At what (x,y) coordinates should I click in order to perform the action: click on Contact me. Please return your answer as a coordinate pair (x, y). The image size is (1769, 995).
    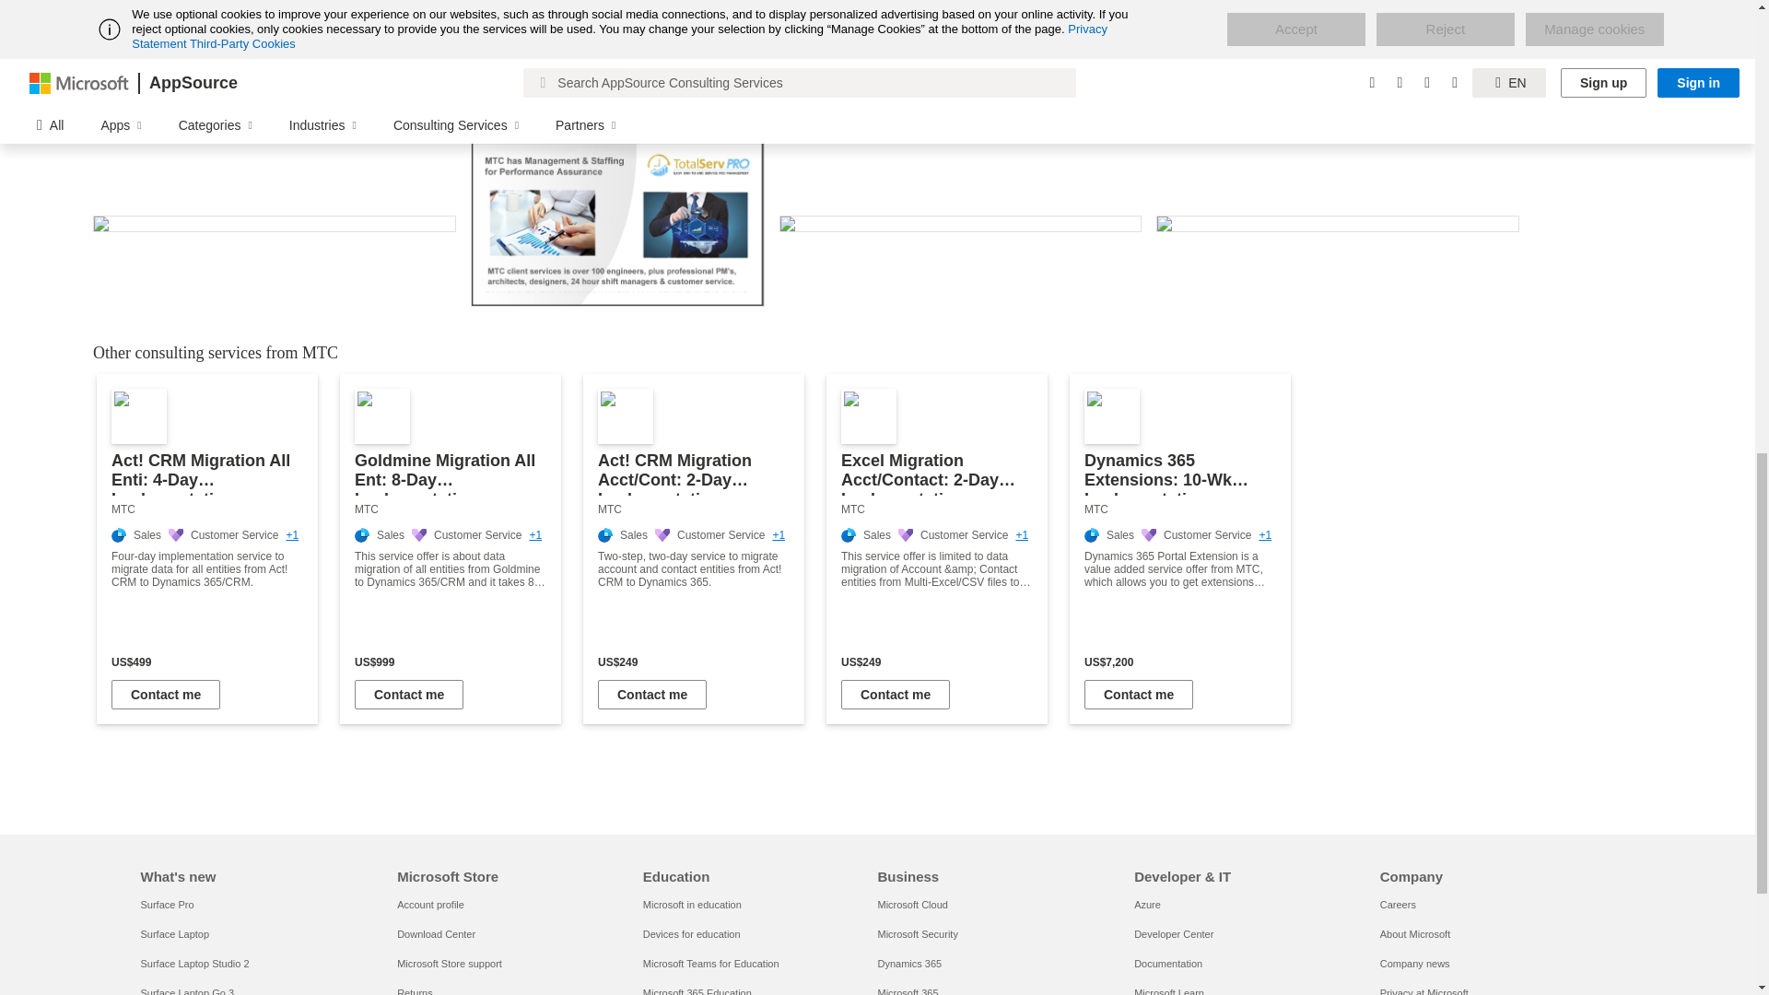
    Looking at the image, I should click on (1138, 695).